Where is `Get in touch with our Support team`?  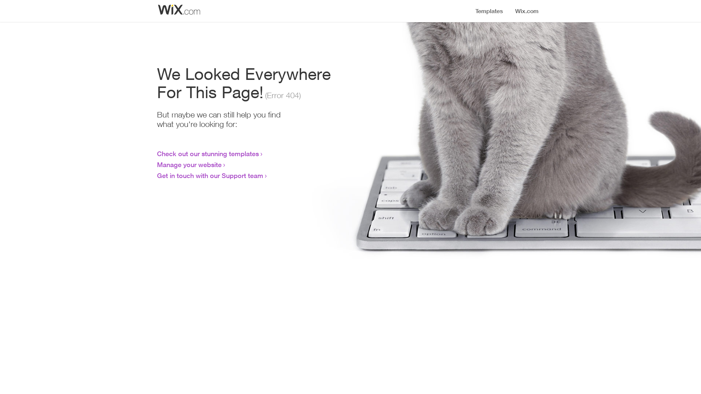
Get in touch with our Support team is located at coordinates (210, 175).